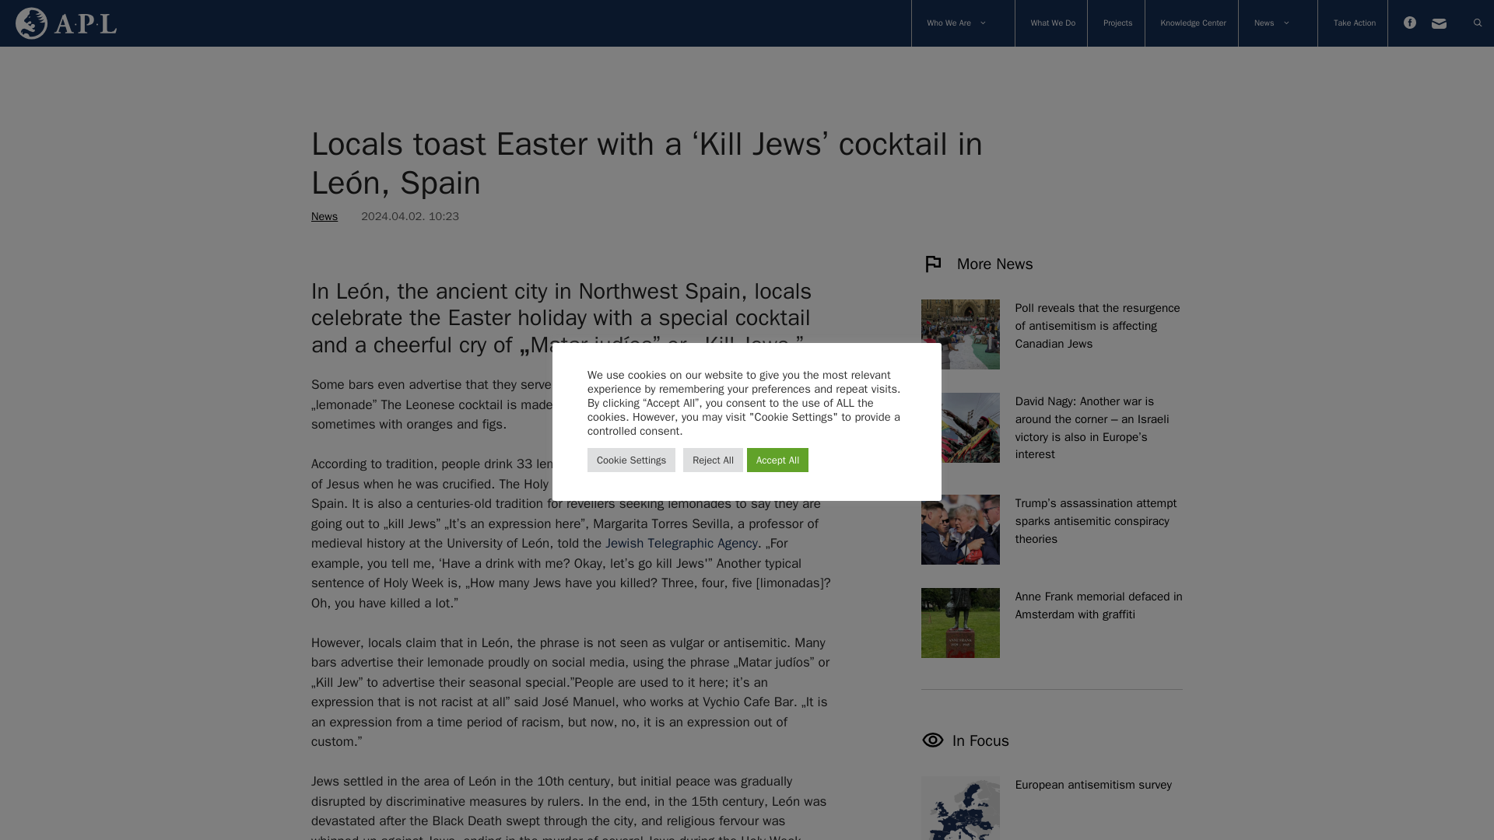 This screenshot has height=840, width=1494. Describe the element at coordinates (1110, 23) in the screenshot. I see `Projects` at that location.